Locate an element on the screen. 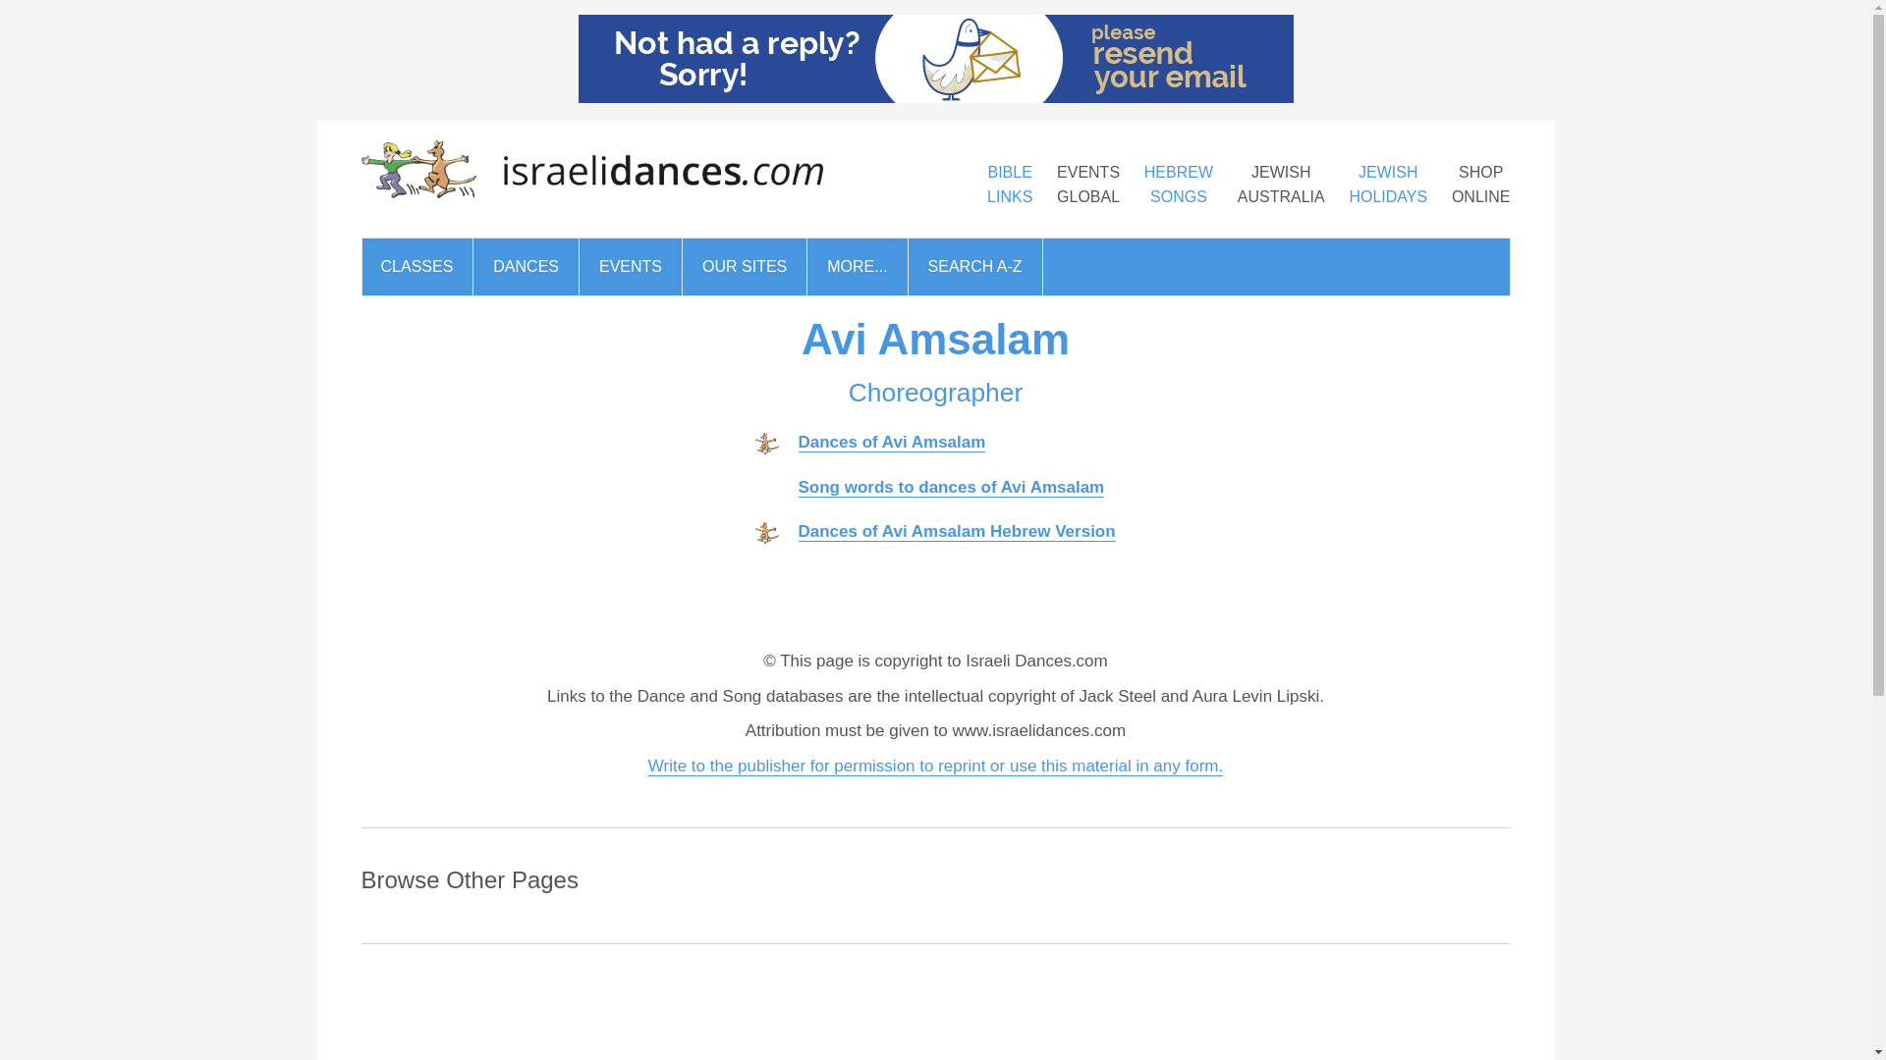  MORE... is located at coordinates (1179, 185).